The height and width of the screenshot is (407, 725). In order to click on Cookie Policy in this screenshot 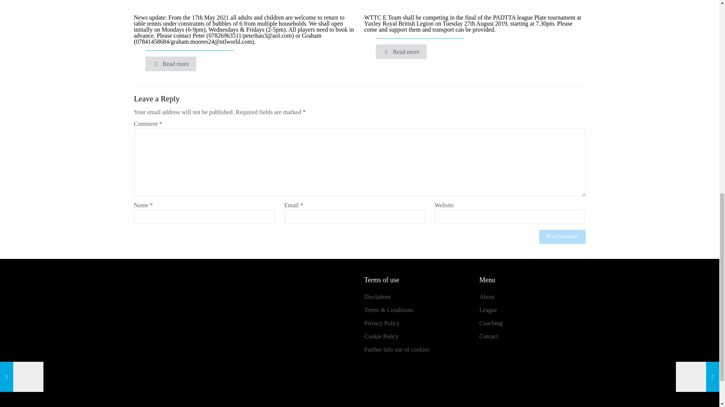, I will do `click(381, 336)`.